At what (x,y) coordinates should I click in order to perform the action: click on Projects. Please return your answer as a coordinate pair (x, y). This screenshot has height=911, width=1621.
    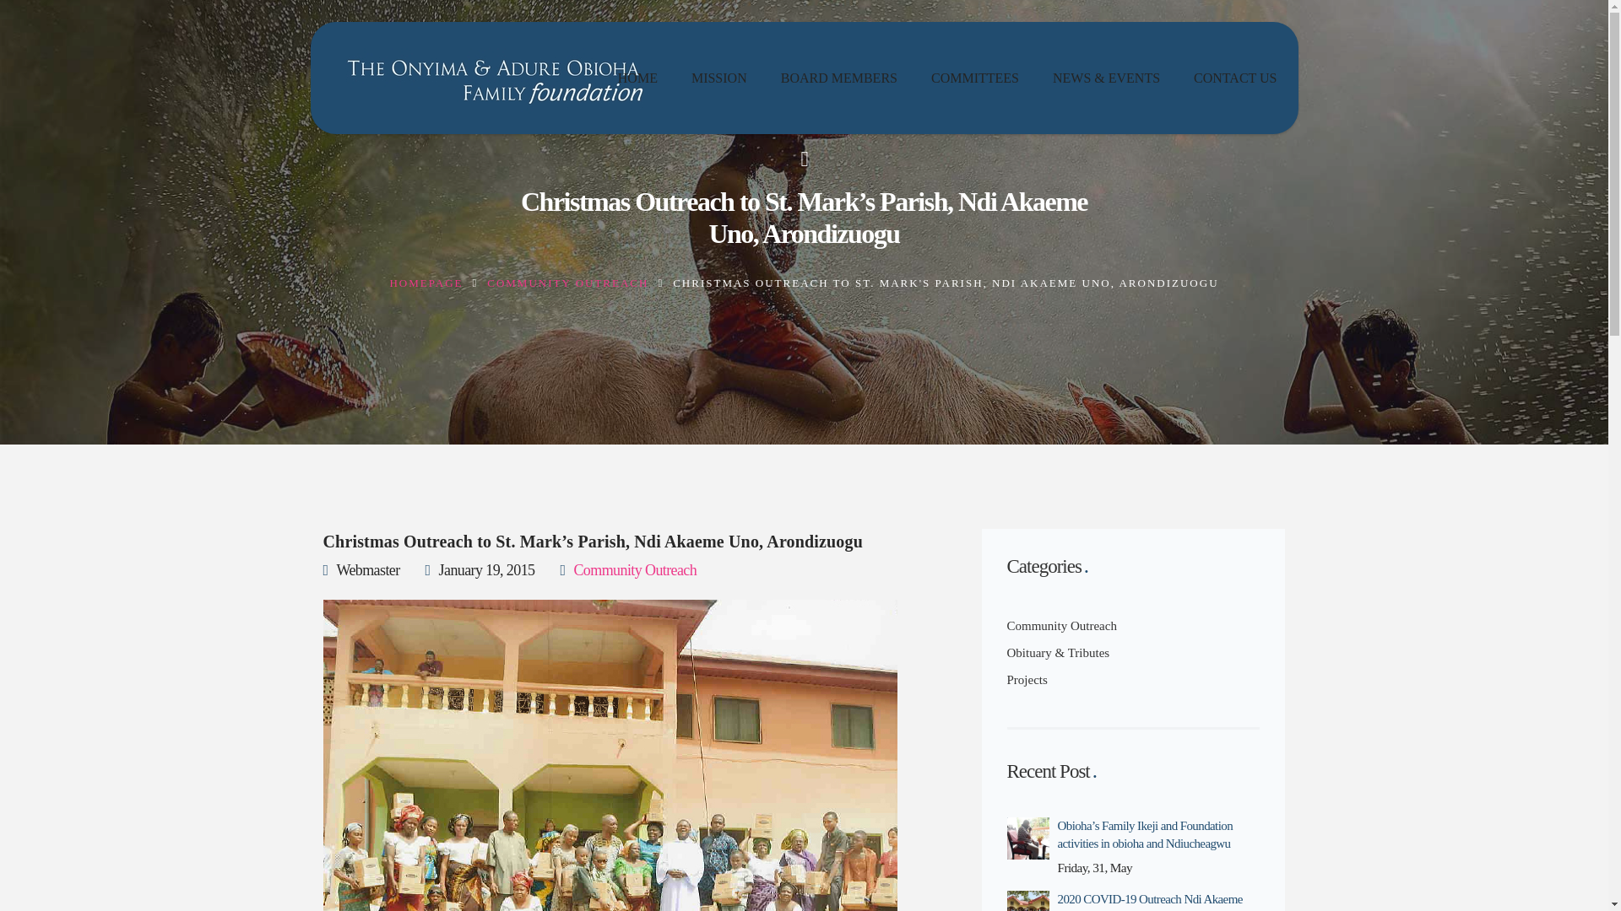
    Looking at the image, I should click on (1027, 679).